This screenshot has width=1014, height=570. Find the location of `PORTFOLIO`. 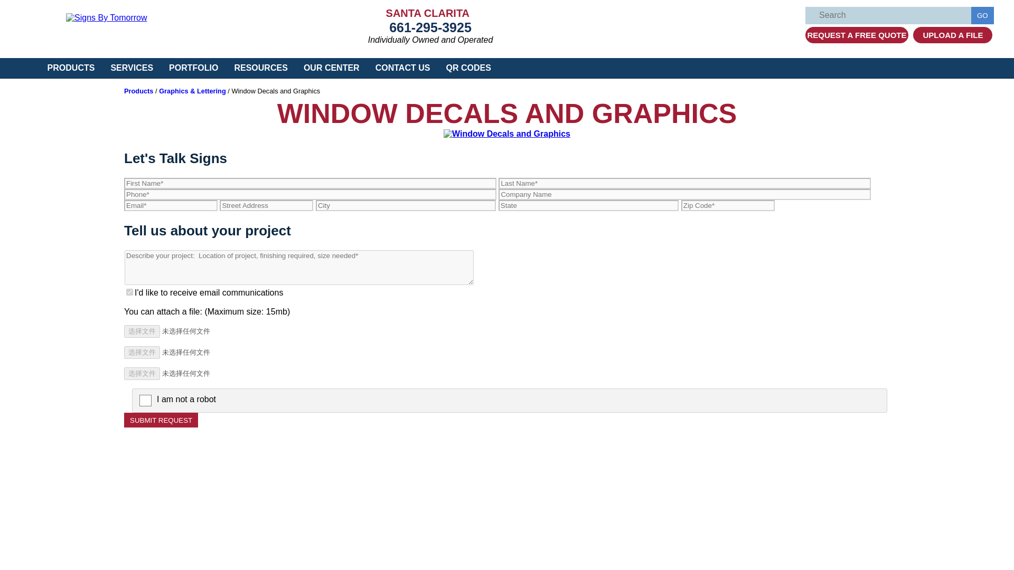

PORTFOLIO is located at coordinates (193, 68).